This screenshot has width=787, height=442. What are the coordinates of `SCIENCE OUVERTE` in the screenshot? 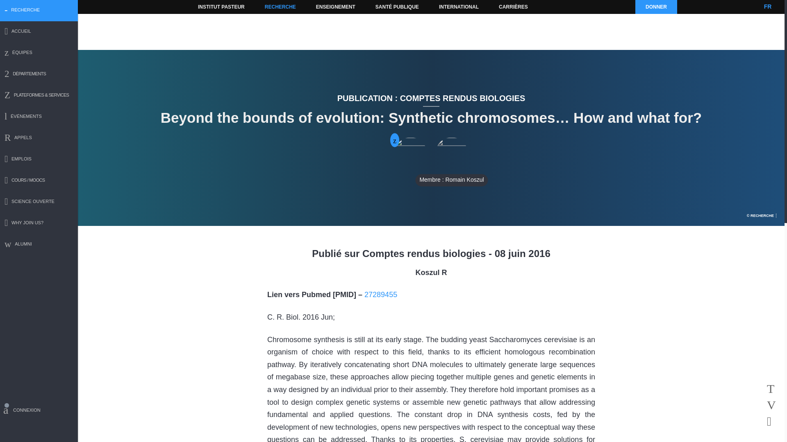 It's located at (39, 202).